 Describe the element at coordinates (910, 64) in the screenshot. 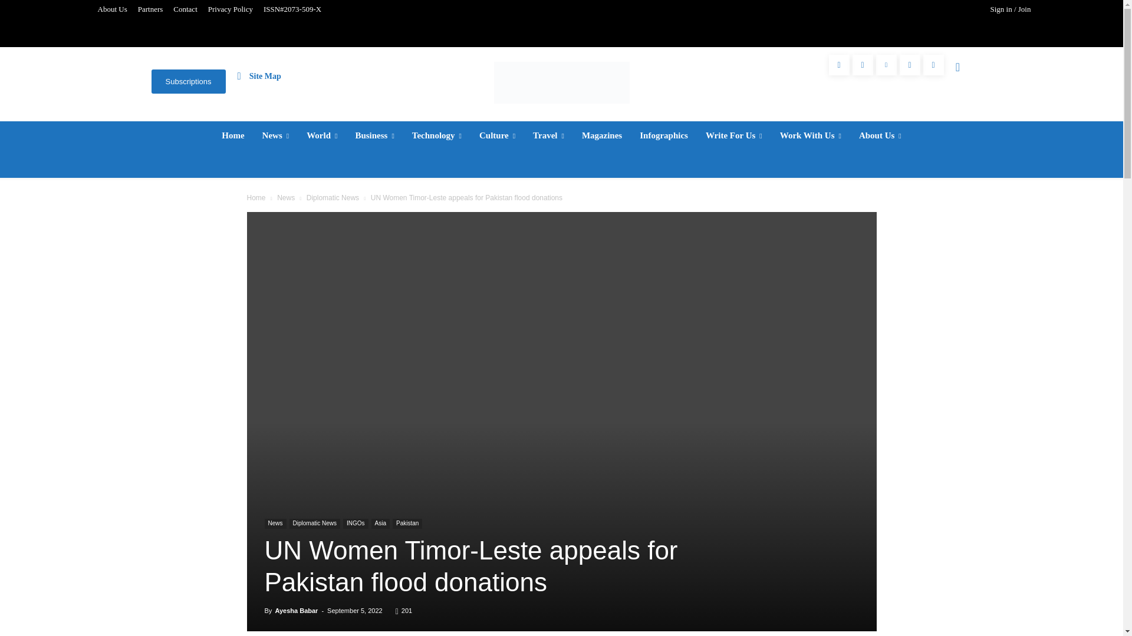

I see `Twitter` at that location.